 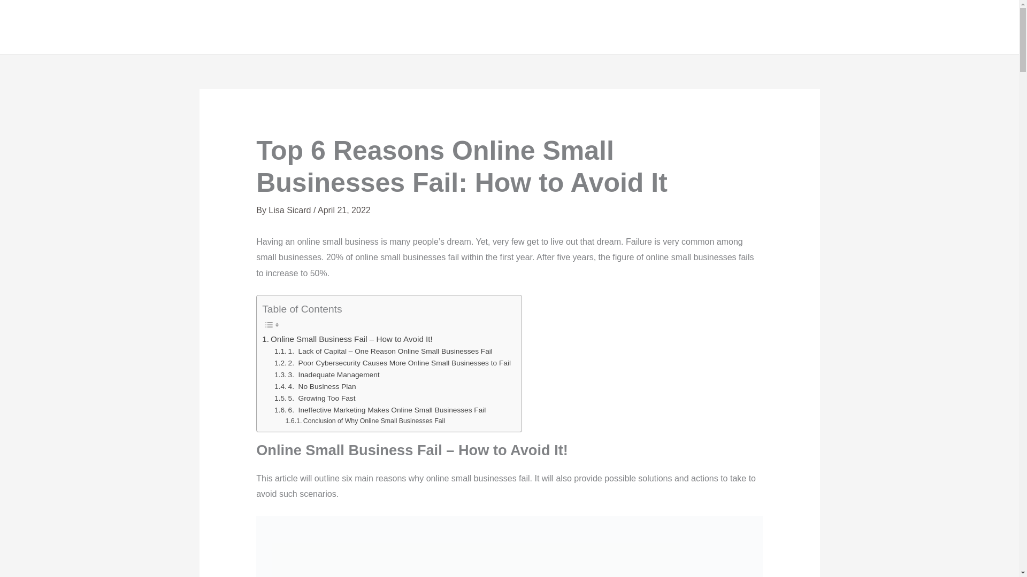 What do you see at coordinates (380, 410) in the screenshot?
I see `6.  Ineffective Marketing Makes Online Small Businesses Fail` at bounding box center [380, 410].